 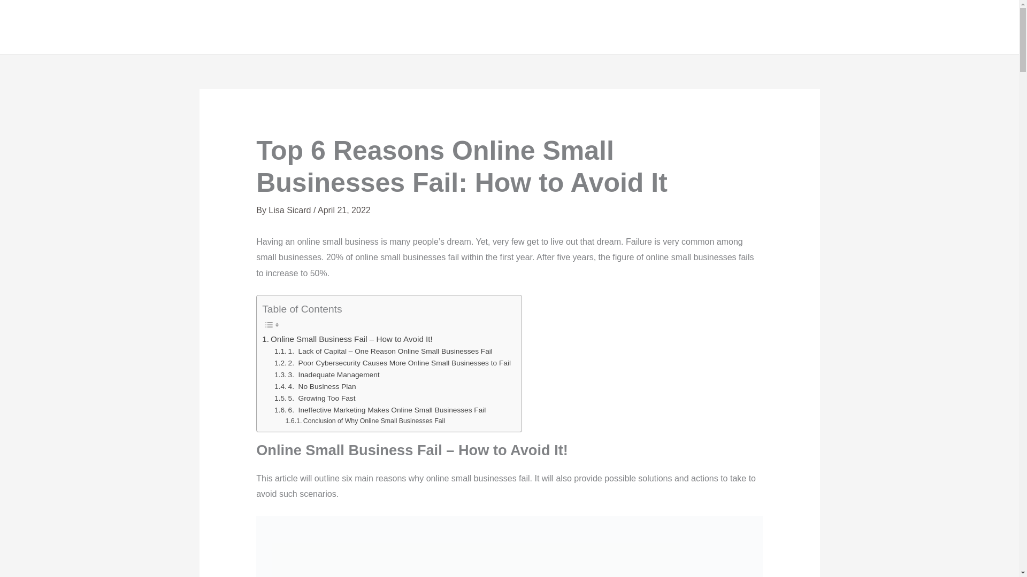 What do you see at coordinates (380, 410) in the screenshot?
I see `6.  Ineffective Marketing Makes Online Small Businesses Fail` at bounding box center [380, 410].